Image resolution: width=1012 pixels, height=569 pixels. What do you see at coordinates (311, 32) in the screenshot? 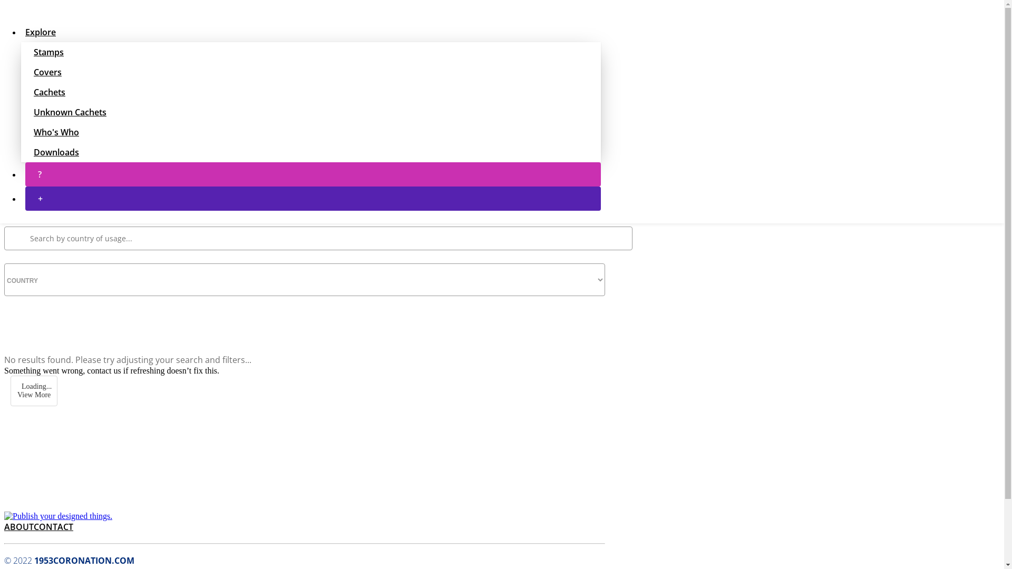
I see `Explore` at bounding box center [311, 32].